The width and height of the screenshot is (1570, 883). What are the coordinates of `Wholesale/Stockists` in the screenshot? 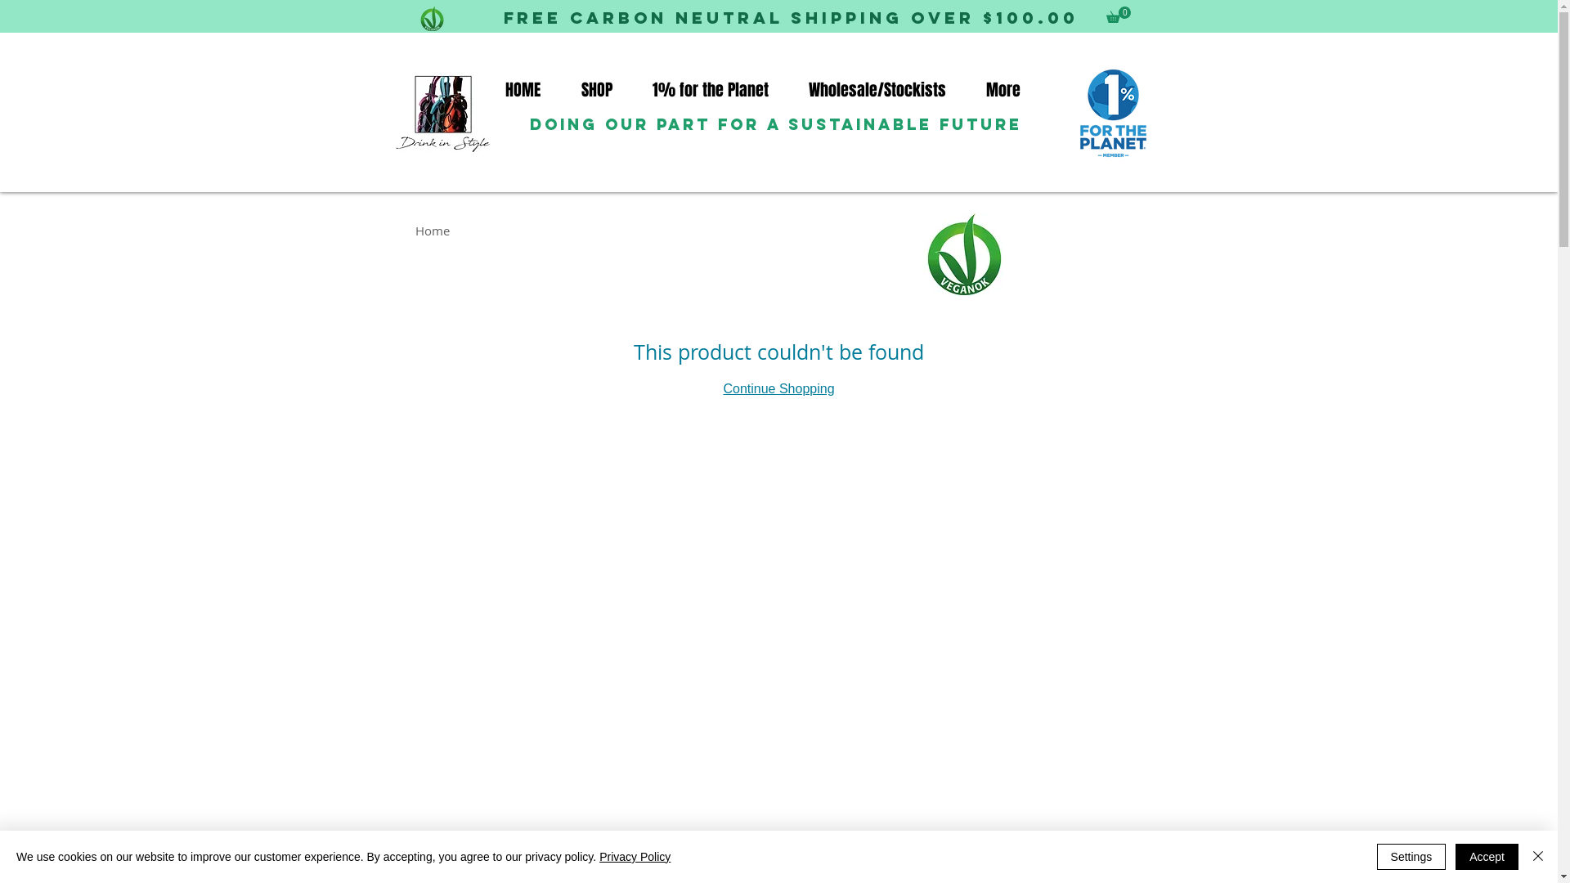 It's located at (885, 90).